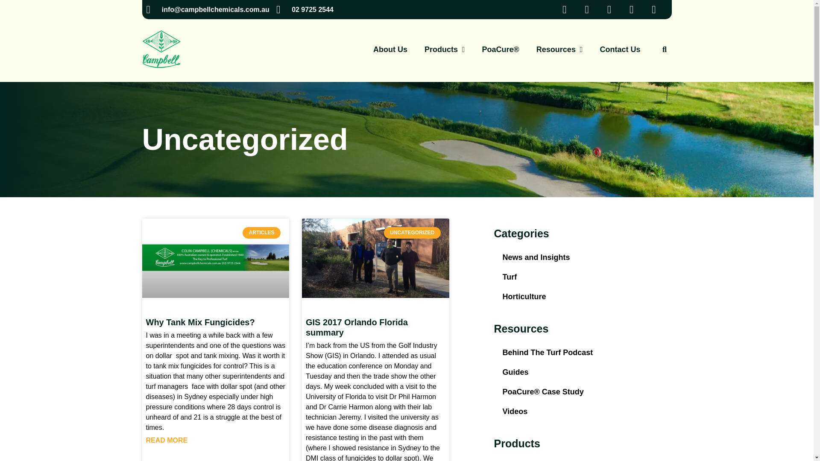 The height and width of the screenshot is (461, 820). I want to click on Products, so click(445, 50).